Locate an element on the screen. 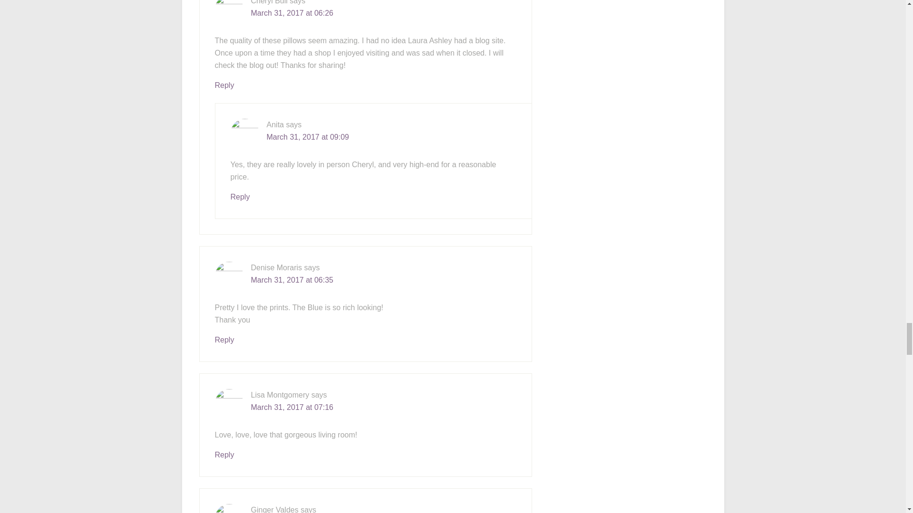 The height and width of the screenshot is (513, 913). March 31, 2017 at 06:35 is located at coordinates (292, 280).